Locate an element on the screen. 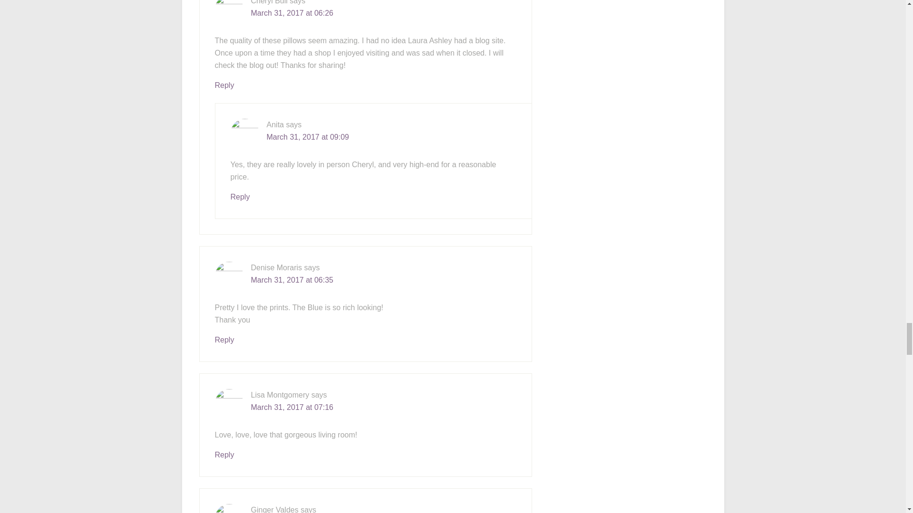 The height and width of the screenshot is (513, 913). March 31, 2017 at 06:35 is located at coordinates (292, 280).